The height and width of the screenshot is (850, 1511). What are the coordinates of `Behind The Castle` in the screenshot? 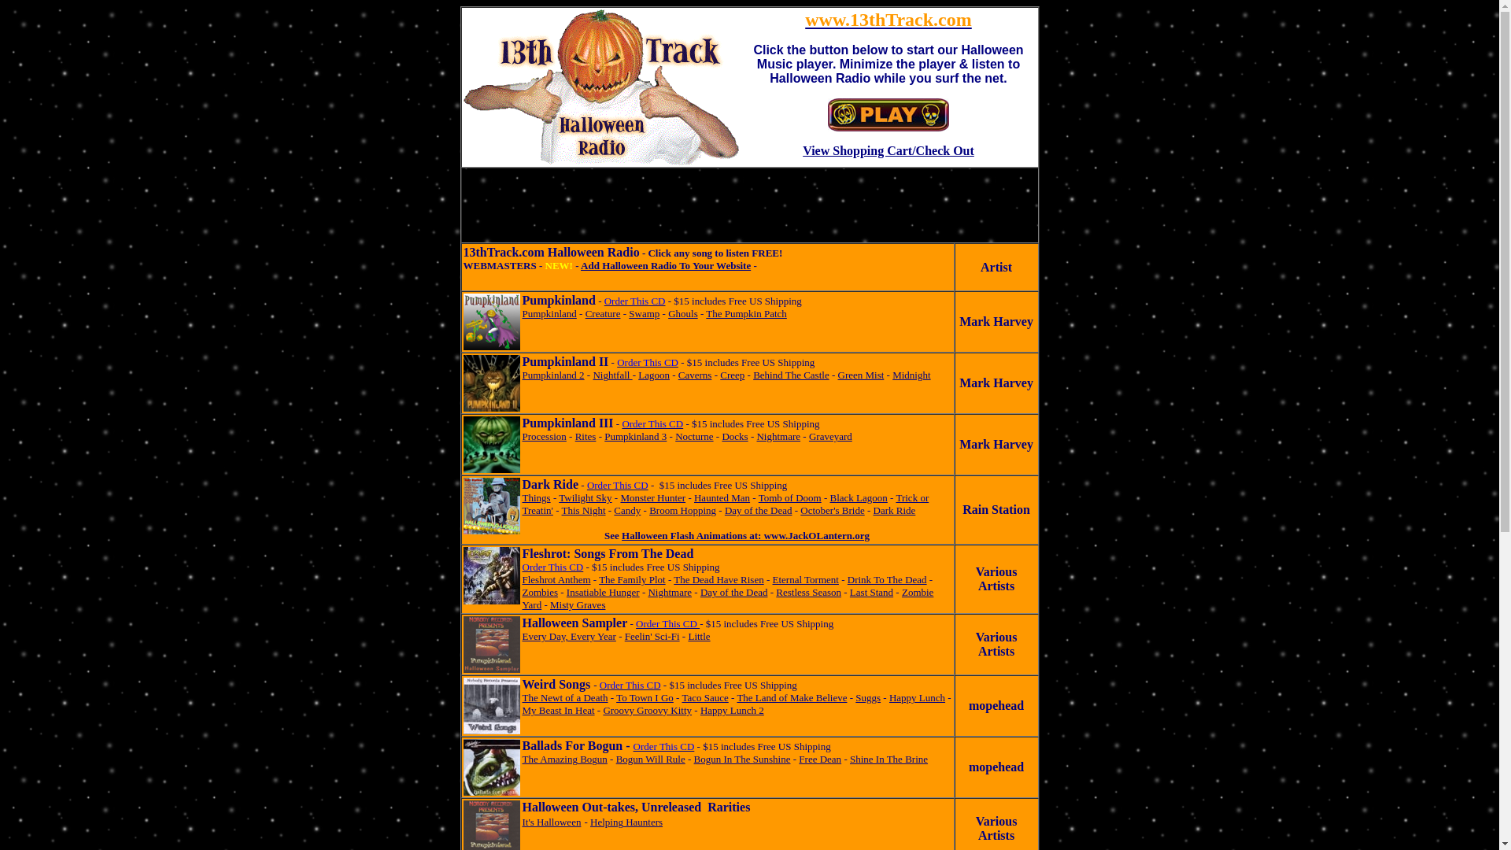 It's located at (792, 375).